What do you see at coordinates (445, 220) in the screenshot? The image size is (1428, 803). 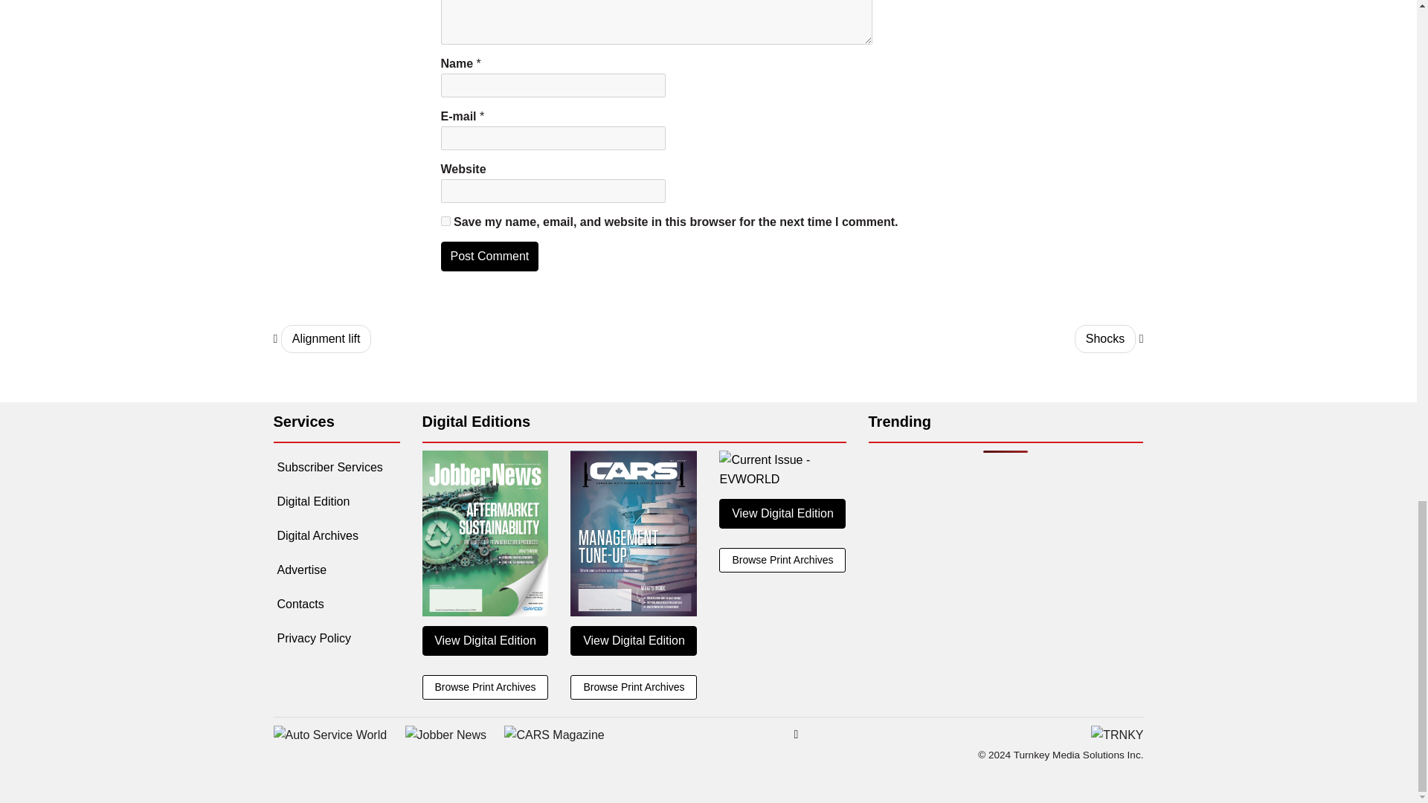 I see `yes` at bounding box center [445, 220].